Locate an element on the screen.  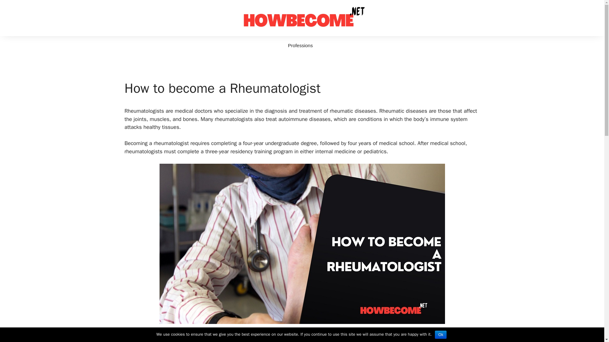
How Become is located at coordinates (302, 17).